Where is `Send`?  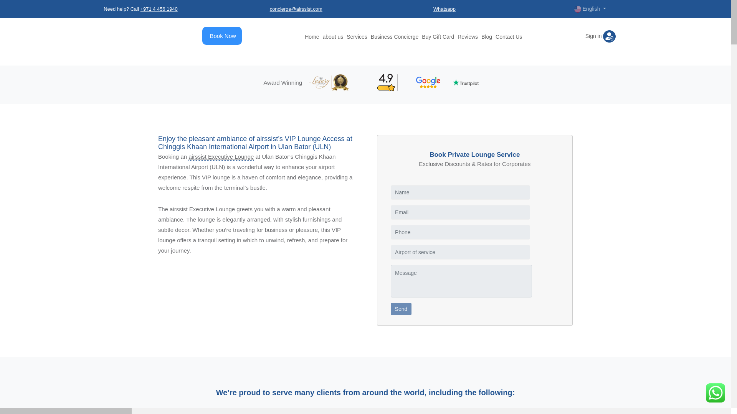 Send is located at coordinates (401, 309).